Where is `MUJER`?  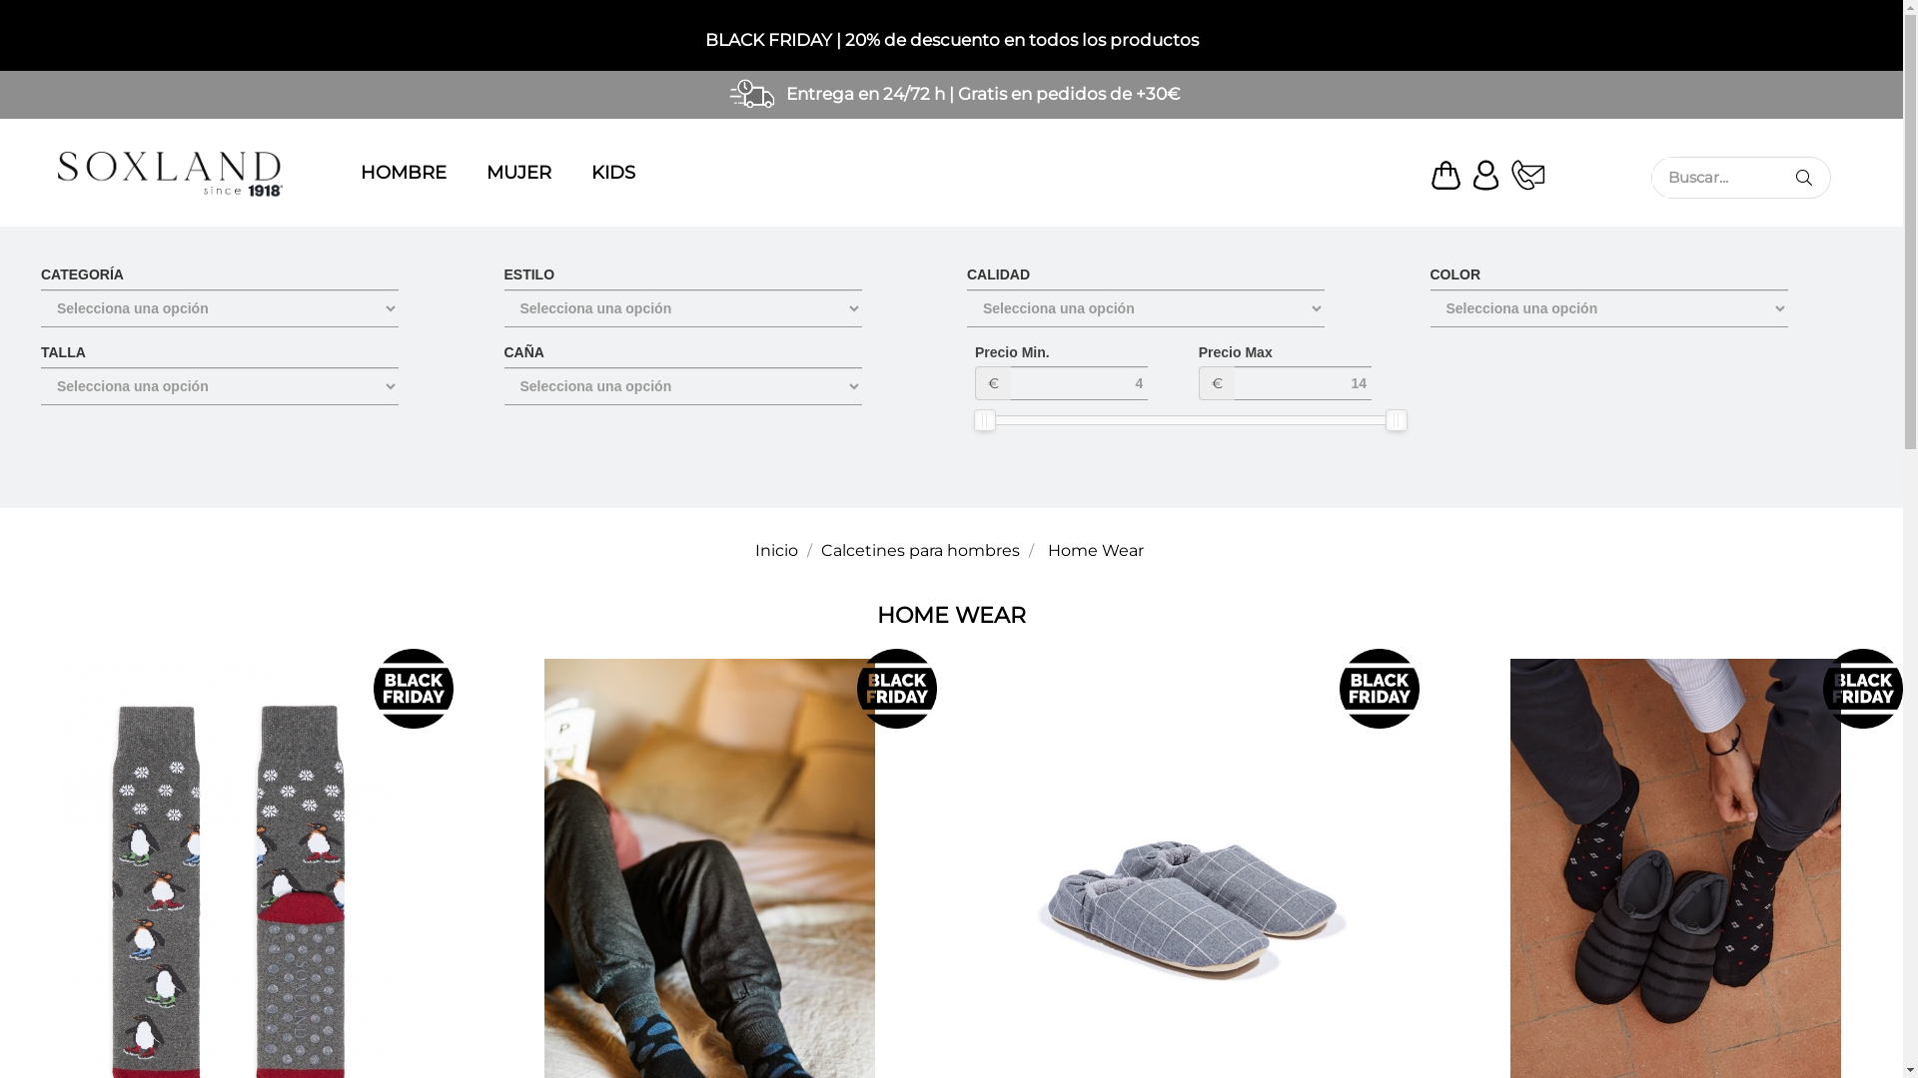 MUJER is located at coordinates (526, 176).